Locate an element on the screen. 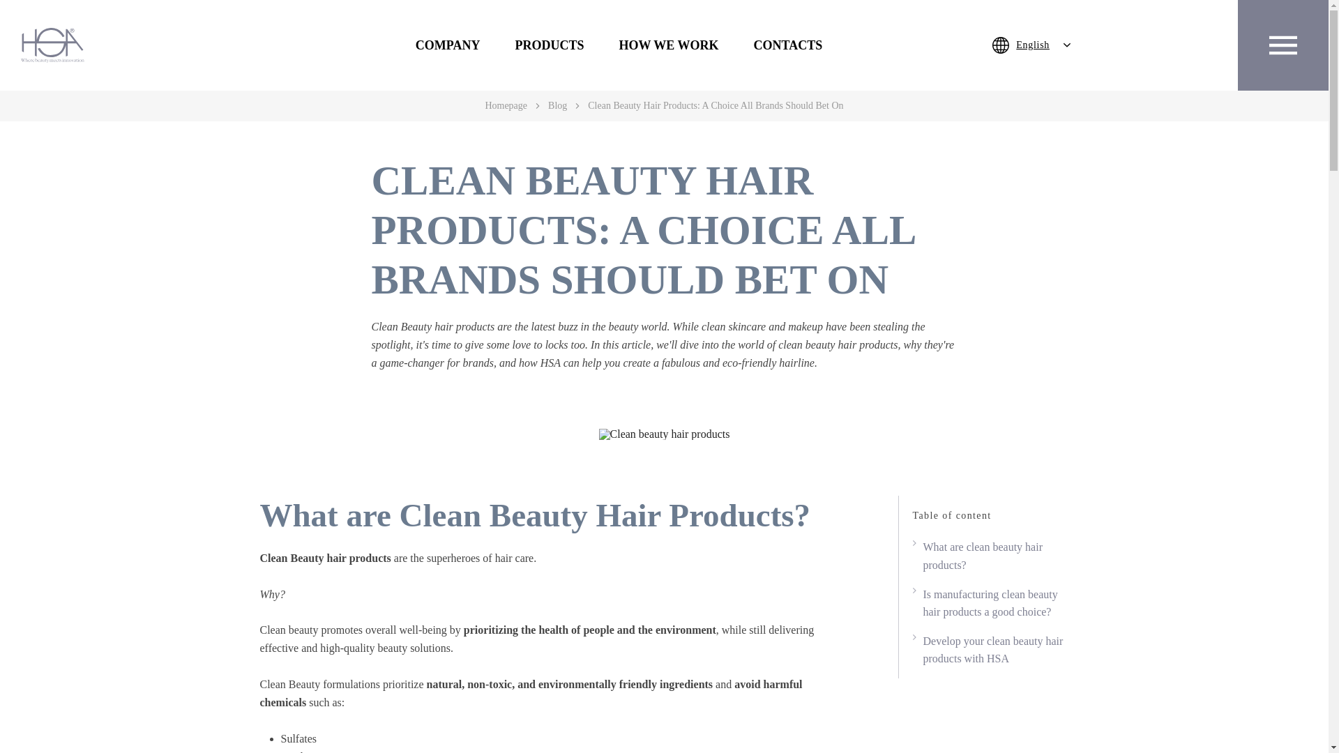 The height and width of the screenshot is (753, 1339). CONTACTS is located at coordinates (787, 45).